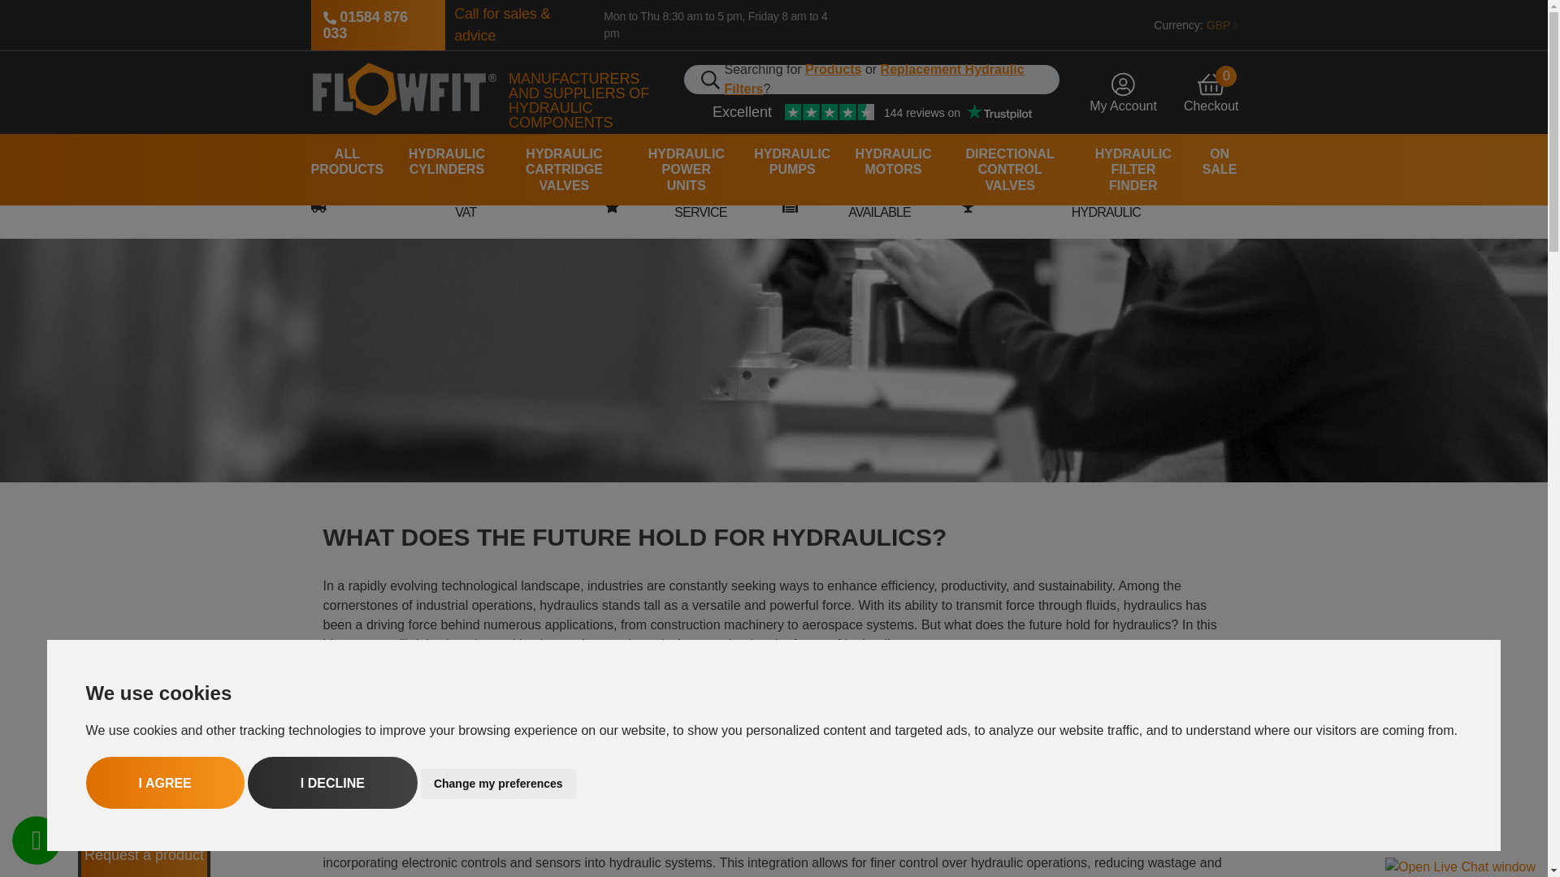  I want to click on I DECLINE, so click(333, 783).